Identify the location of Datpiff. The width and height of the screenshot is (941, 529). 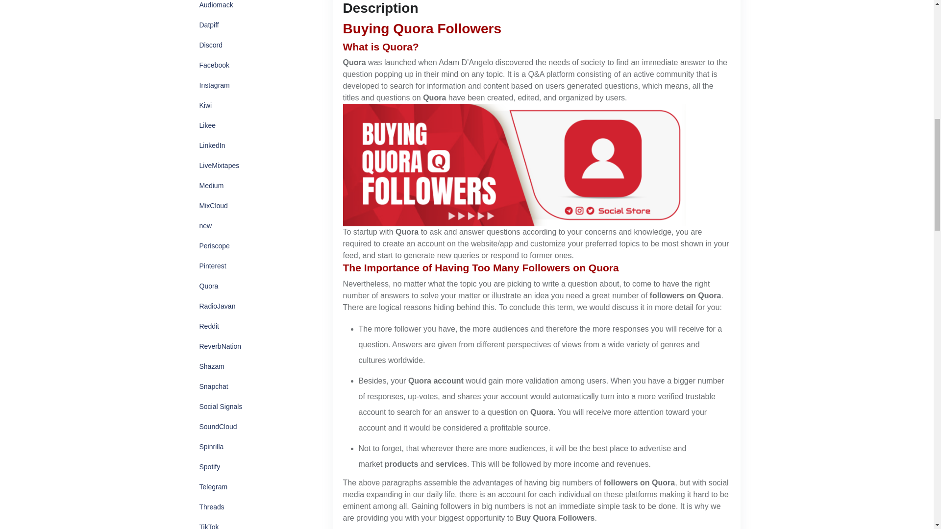
(209, 25).